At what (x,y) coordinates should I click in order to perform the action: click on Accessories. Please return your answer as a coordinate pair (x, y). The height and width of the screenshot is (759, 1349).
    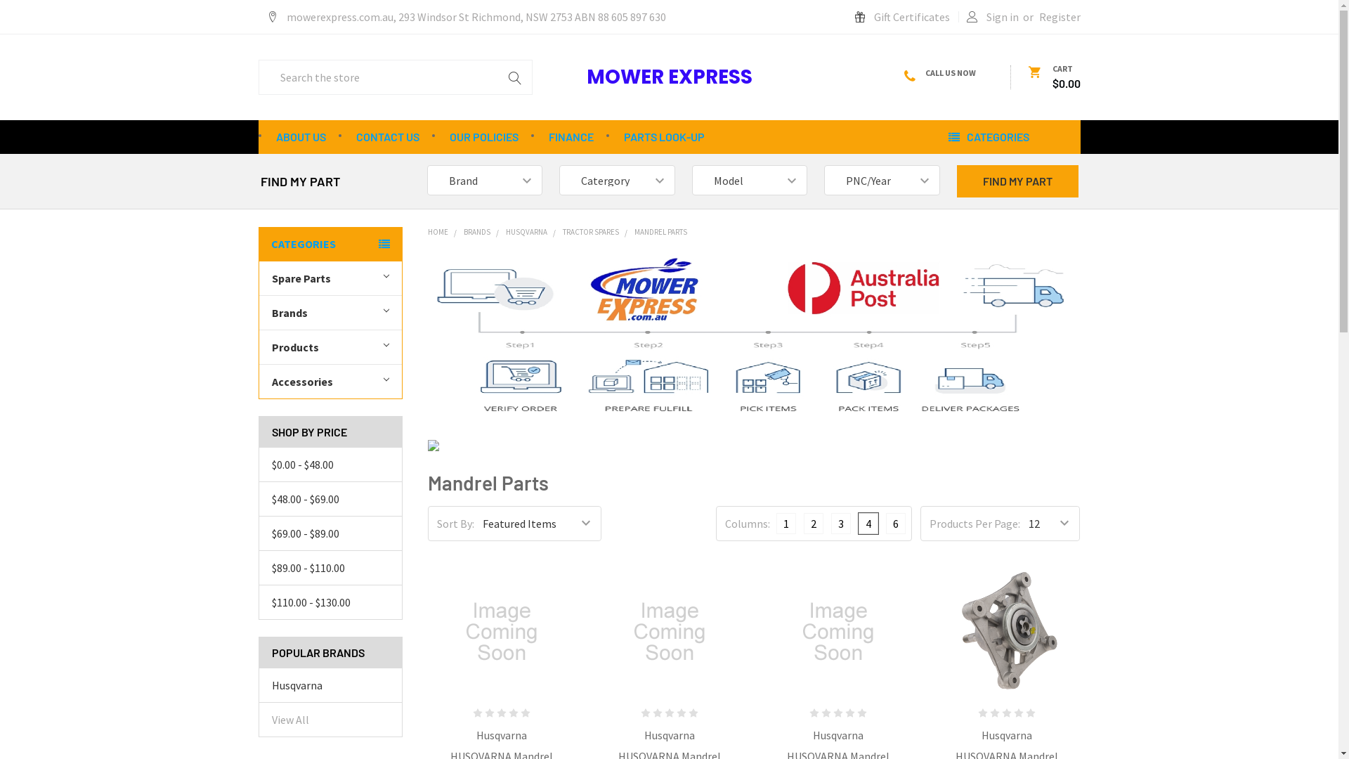
    Looking at the image, I should click on (330, 381).